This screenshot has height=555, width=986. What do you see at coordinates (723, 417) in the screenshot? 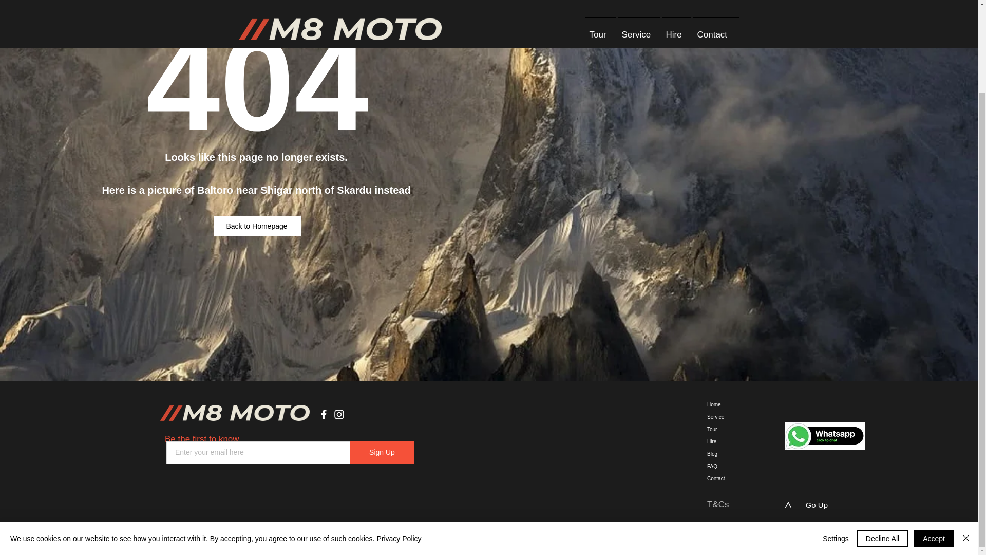
I see `Service` at bounding box center [723, 417].